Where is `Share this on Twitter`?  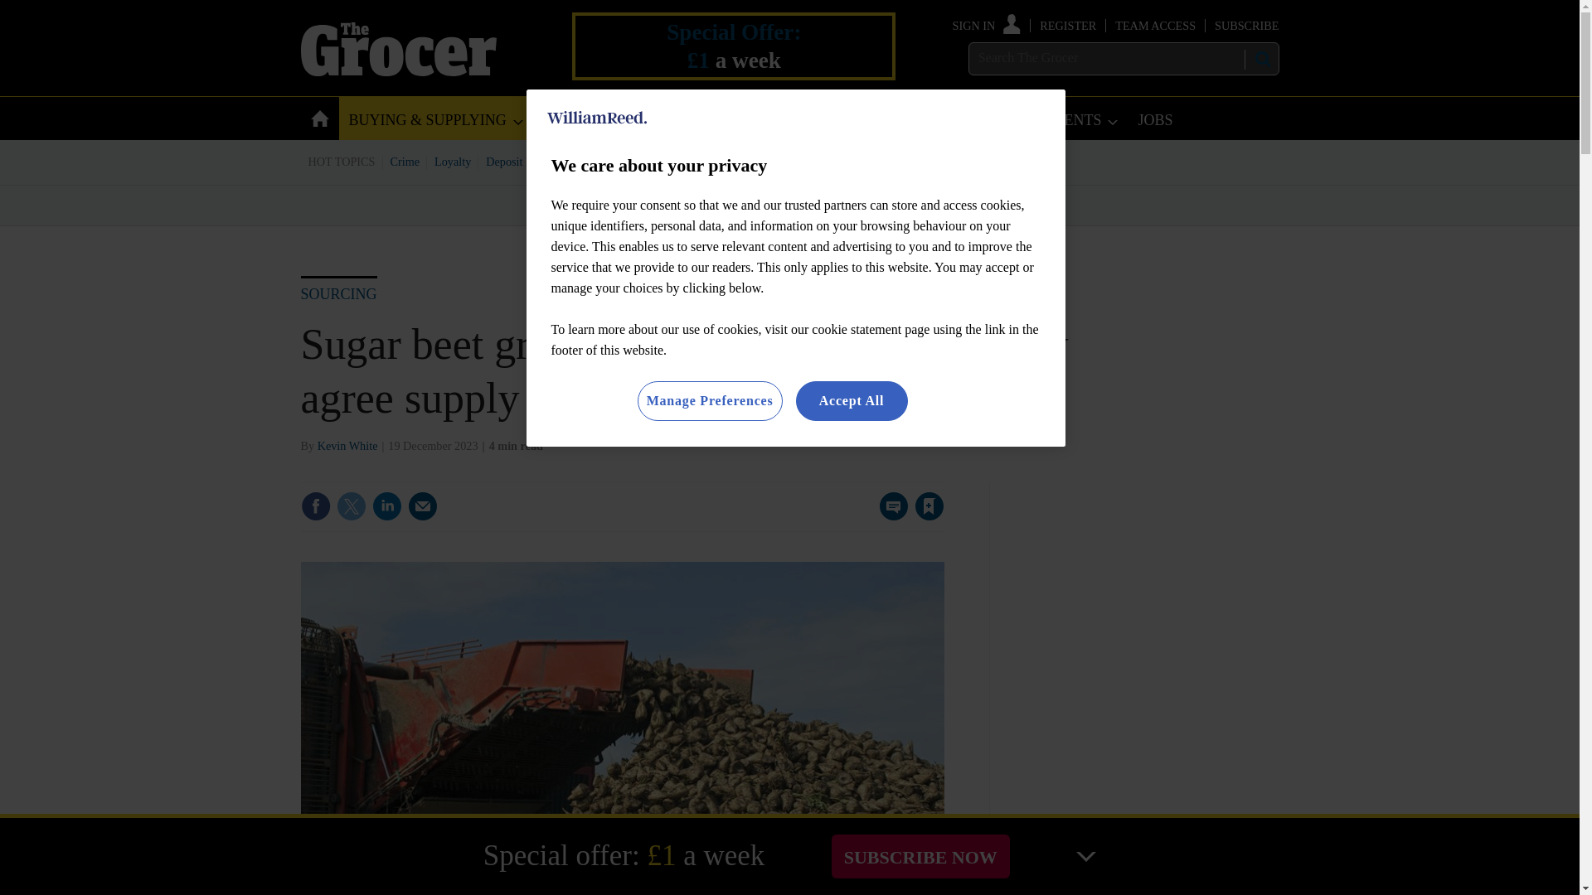 Share this on Twitter is located at coordinates (351, 506).